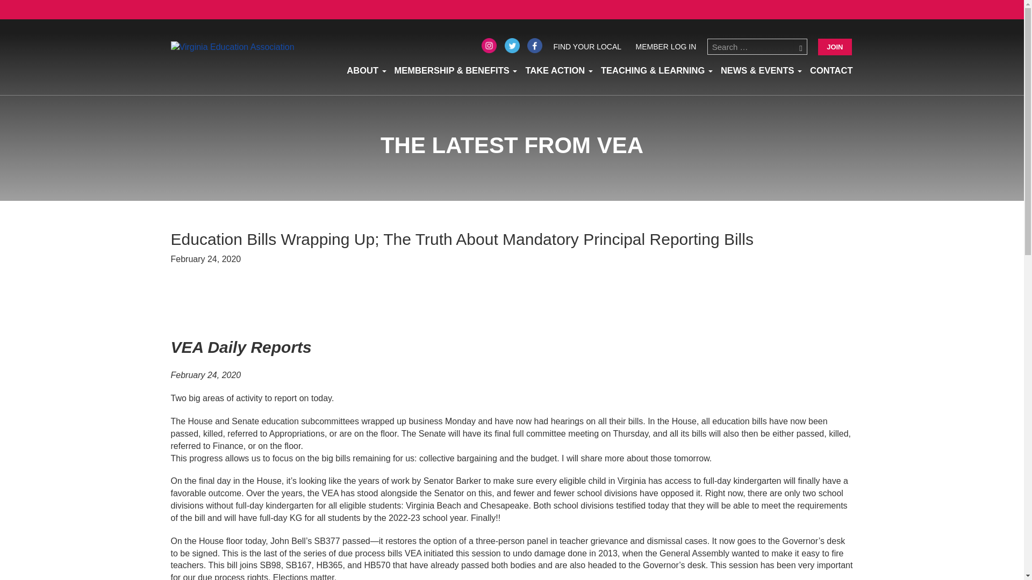 The width and height of the screenshot is (1032, 580). What do you see at coordinates (665, 46) in the screenshot?
I see `MEMBER LOG IN` at bounding box center [665, 46].